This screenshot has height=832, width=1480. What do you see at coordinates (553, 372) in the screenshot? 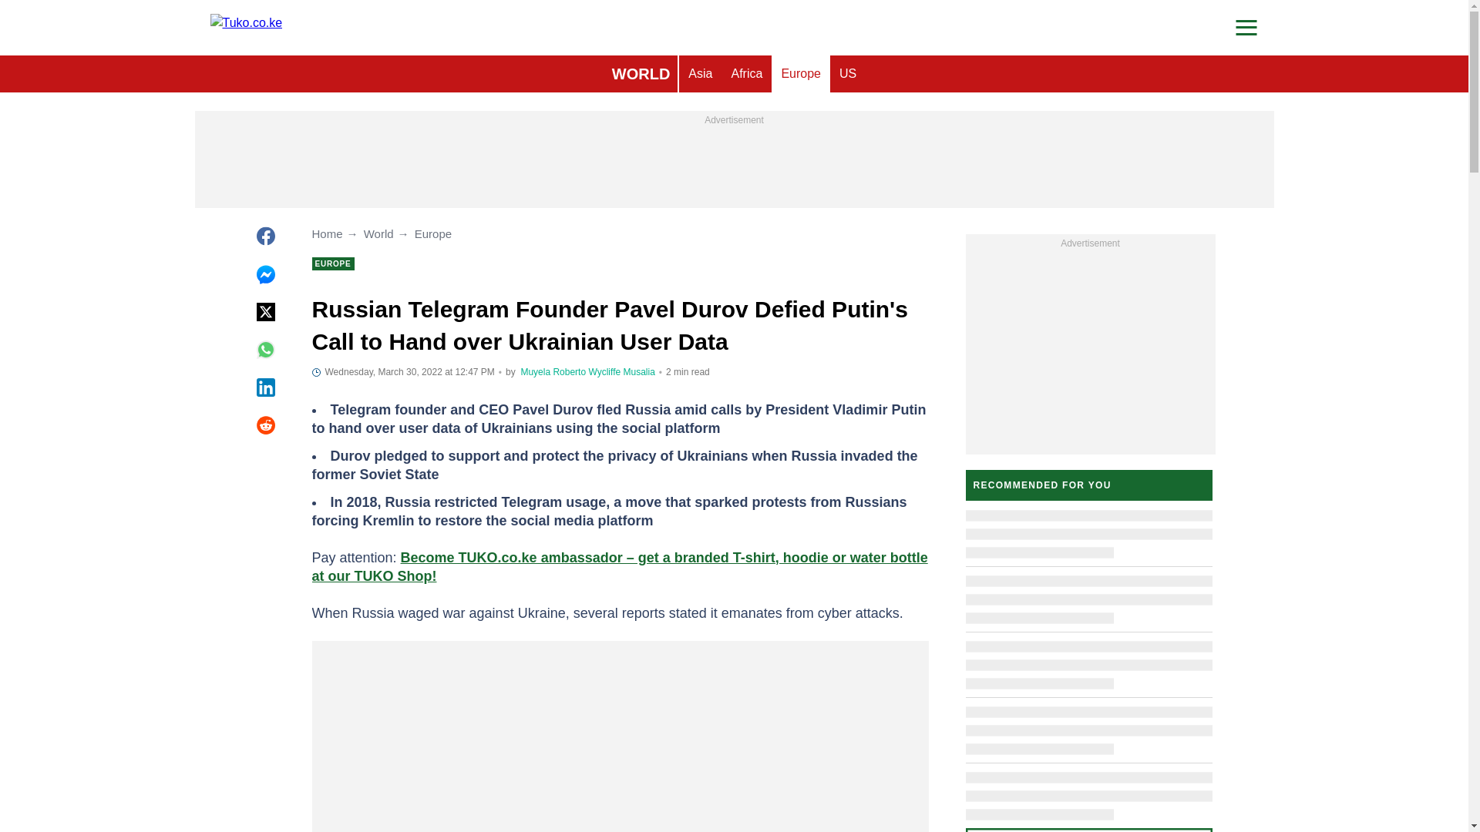
I see `Author page` at bounding box center [553, 372].